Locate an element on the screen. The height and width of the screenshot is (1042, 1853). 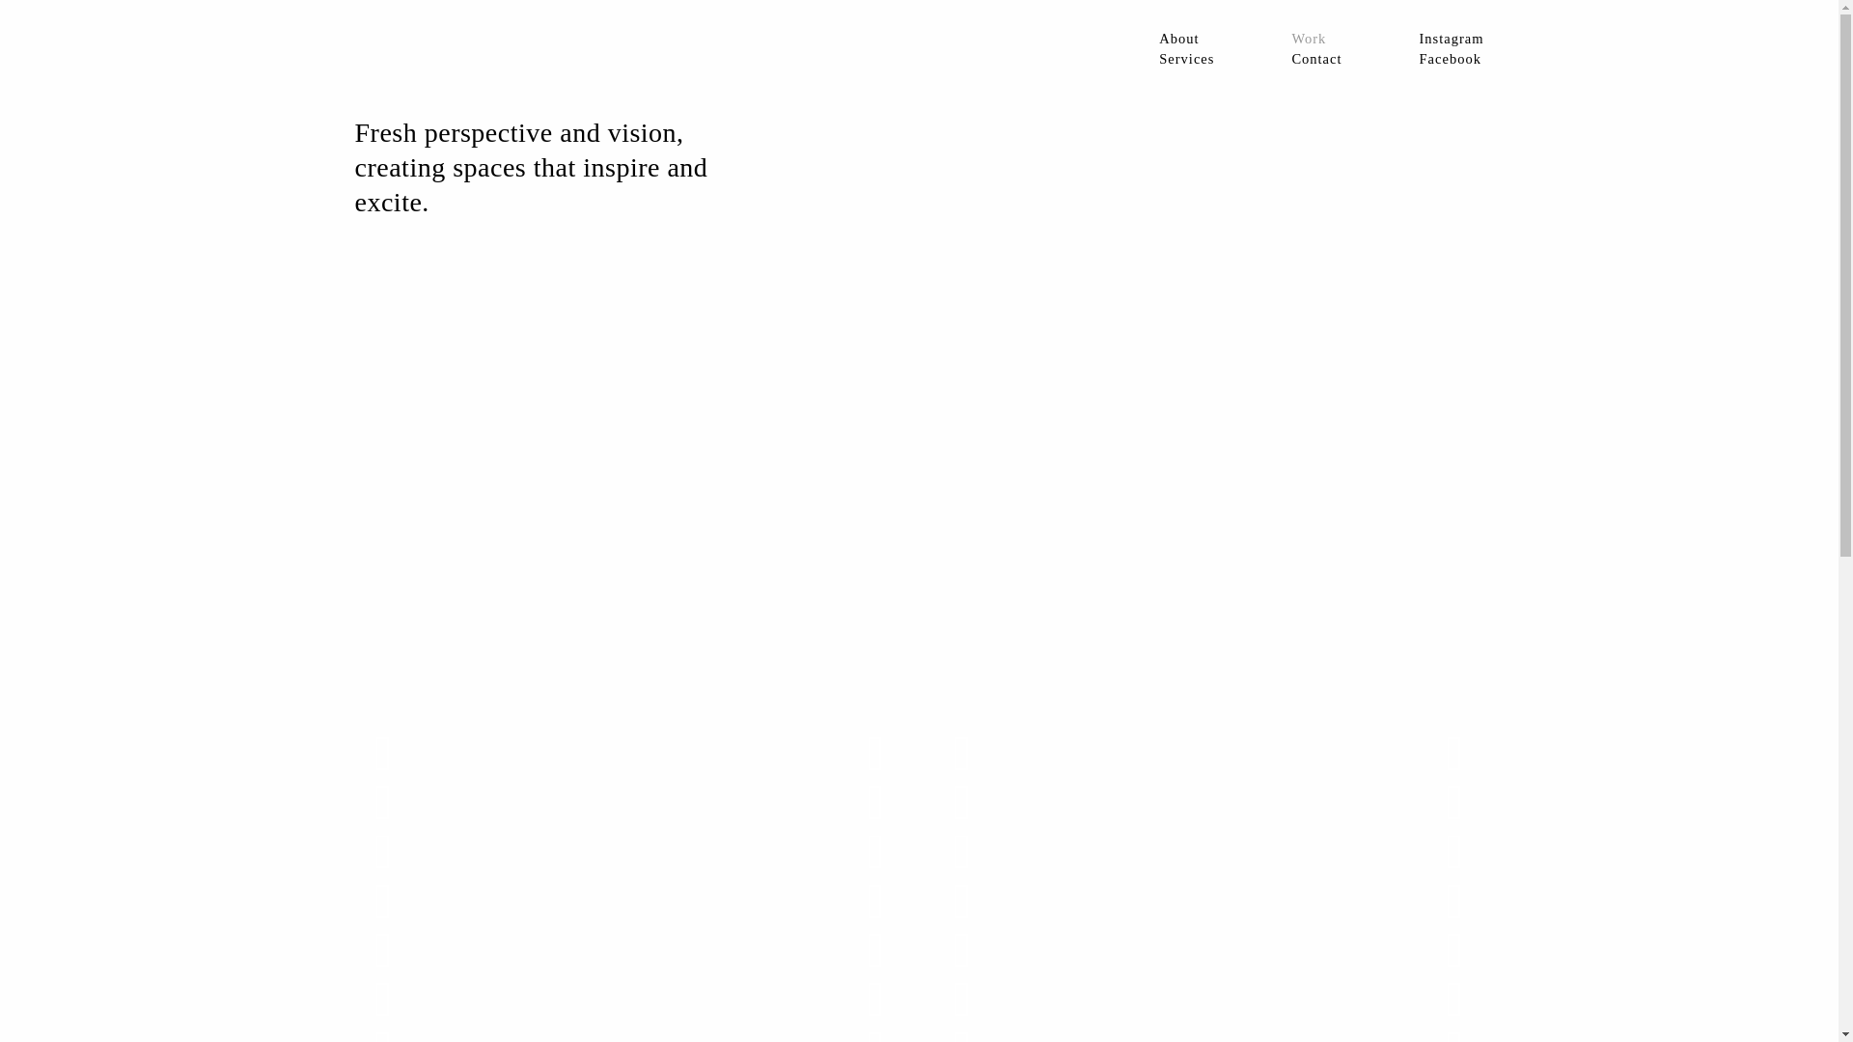
About is located at coordinates (1187, 39).